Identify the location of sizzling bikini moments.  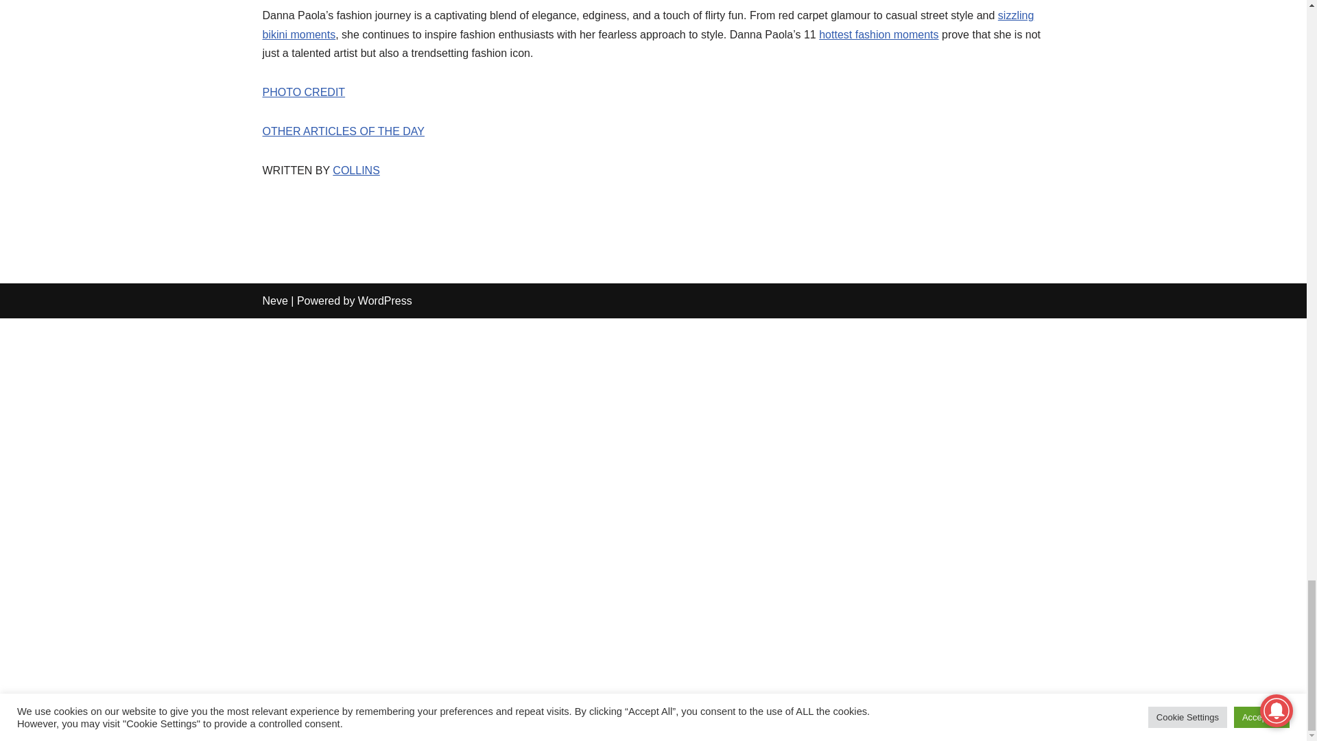
(648, 25).